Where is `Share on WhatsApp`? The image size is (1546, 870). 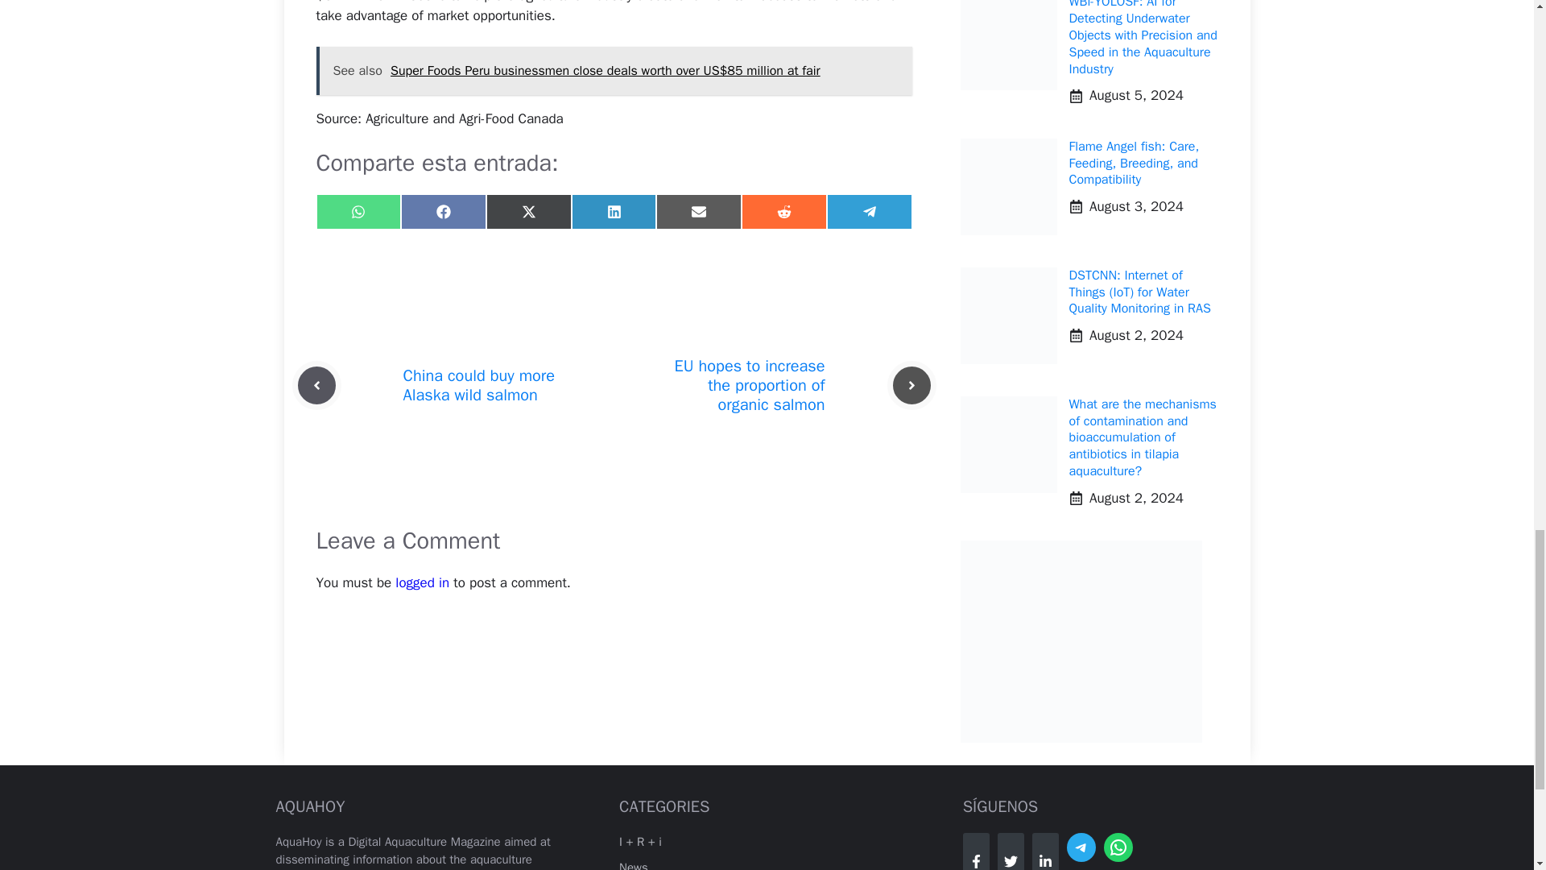
Share on WhatsApp is located at coordinates (358, 211).